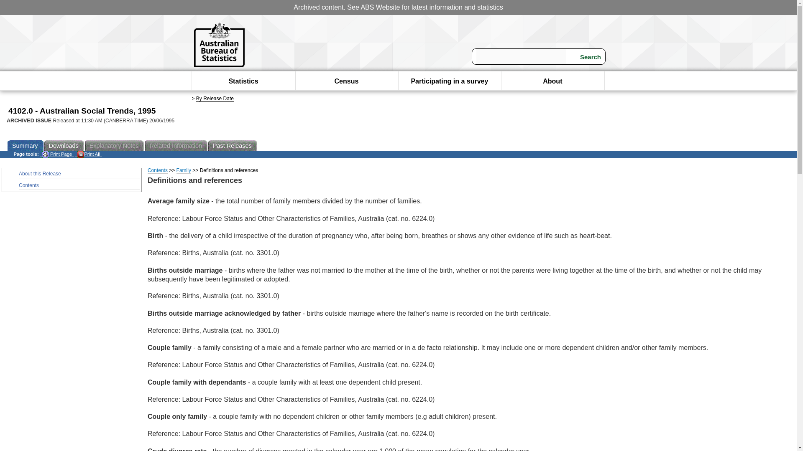 This screenshot has height=451, width=803. I want to click on Downloads, so click(64, 145).